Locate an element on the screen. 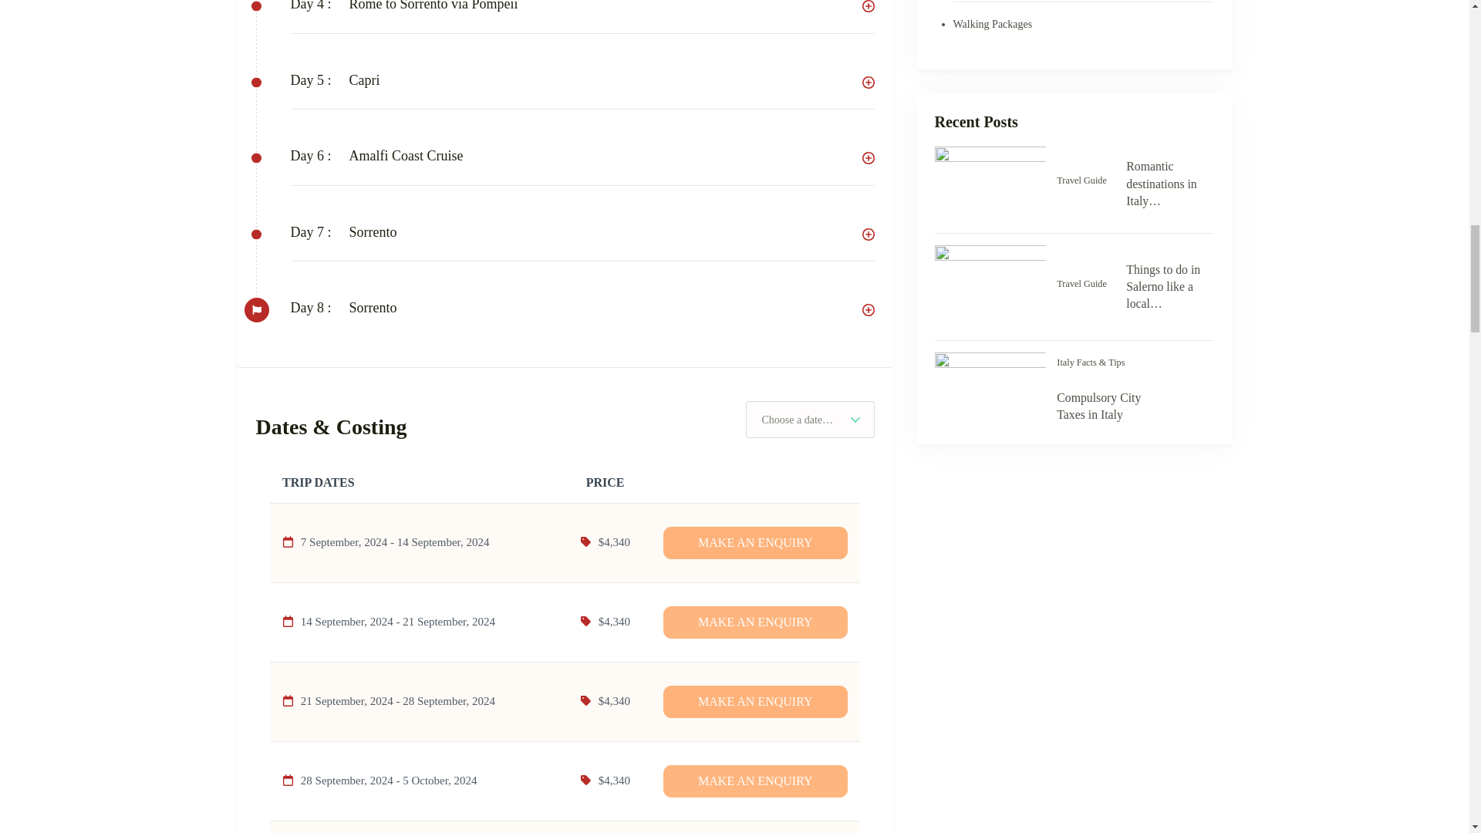 This screenshot has height=833, width=1481. Romantic destinations in Italy... 5 is located at coordinates (990, 184).